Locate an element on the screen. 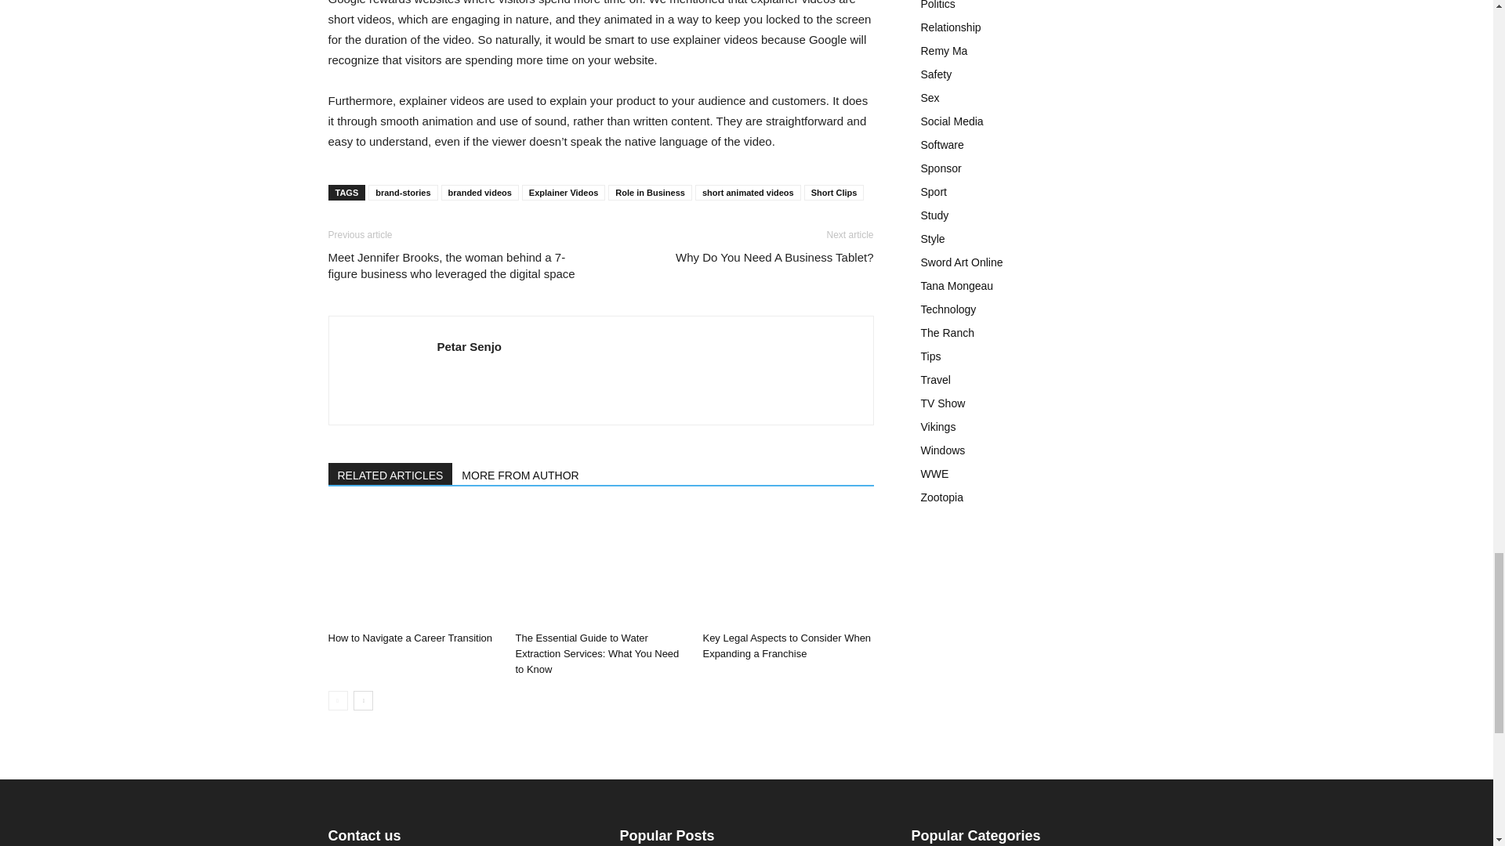 Image resolution: width=1505 pixels, height=846 pixels. Short Clips is located at coordinates (834, 193).